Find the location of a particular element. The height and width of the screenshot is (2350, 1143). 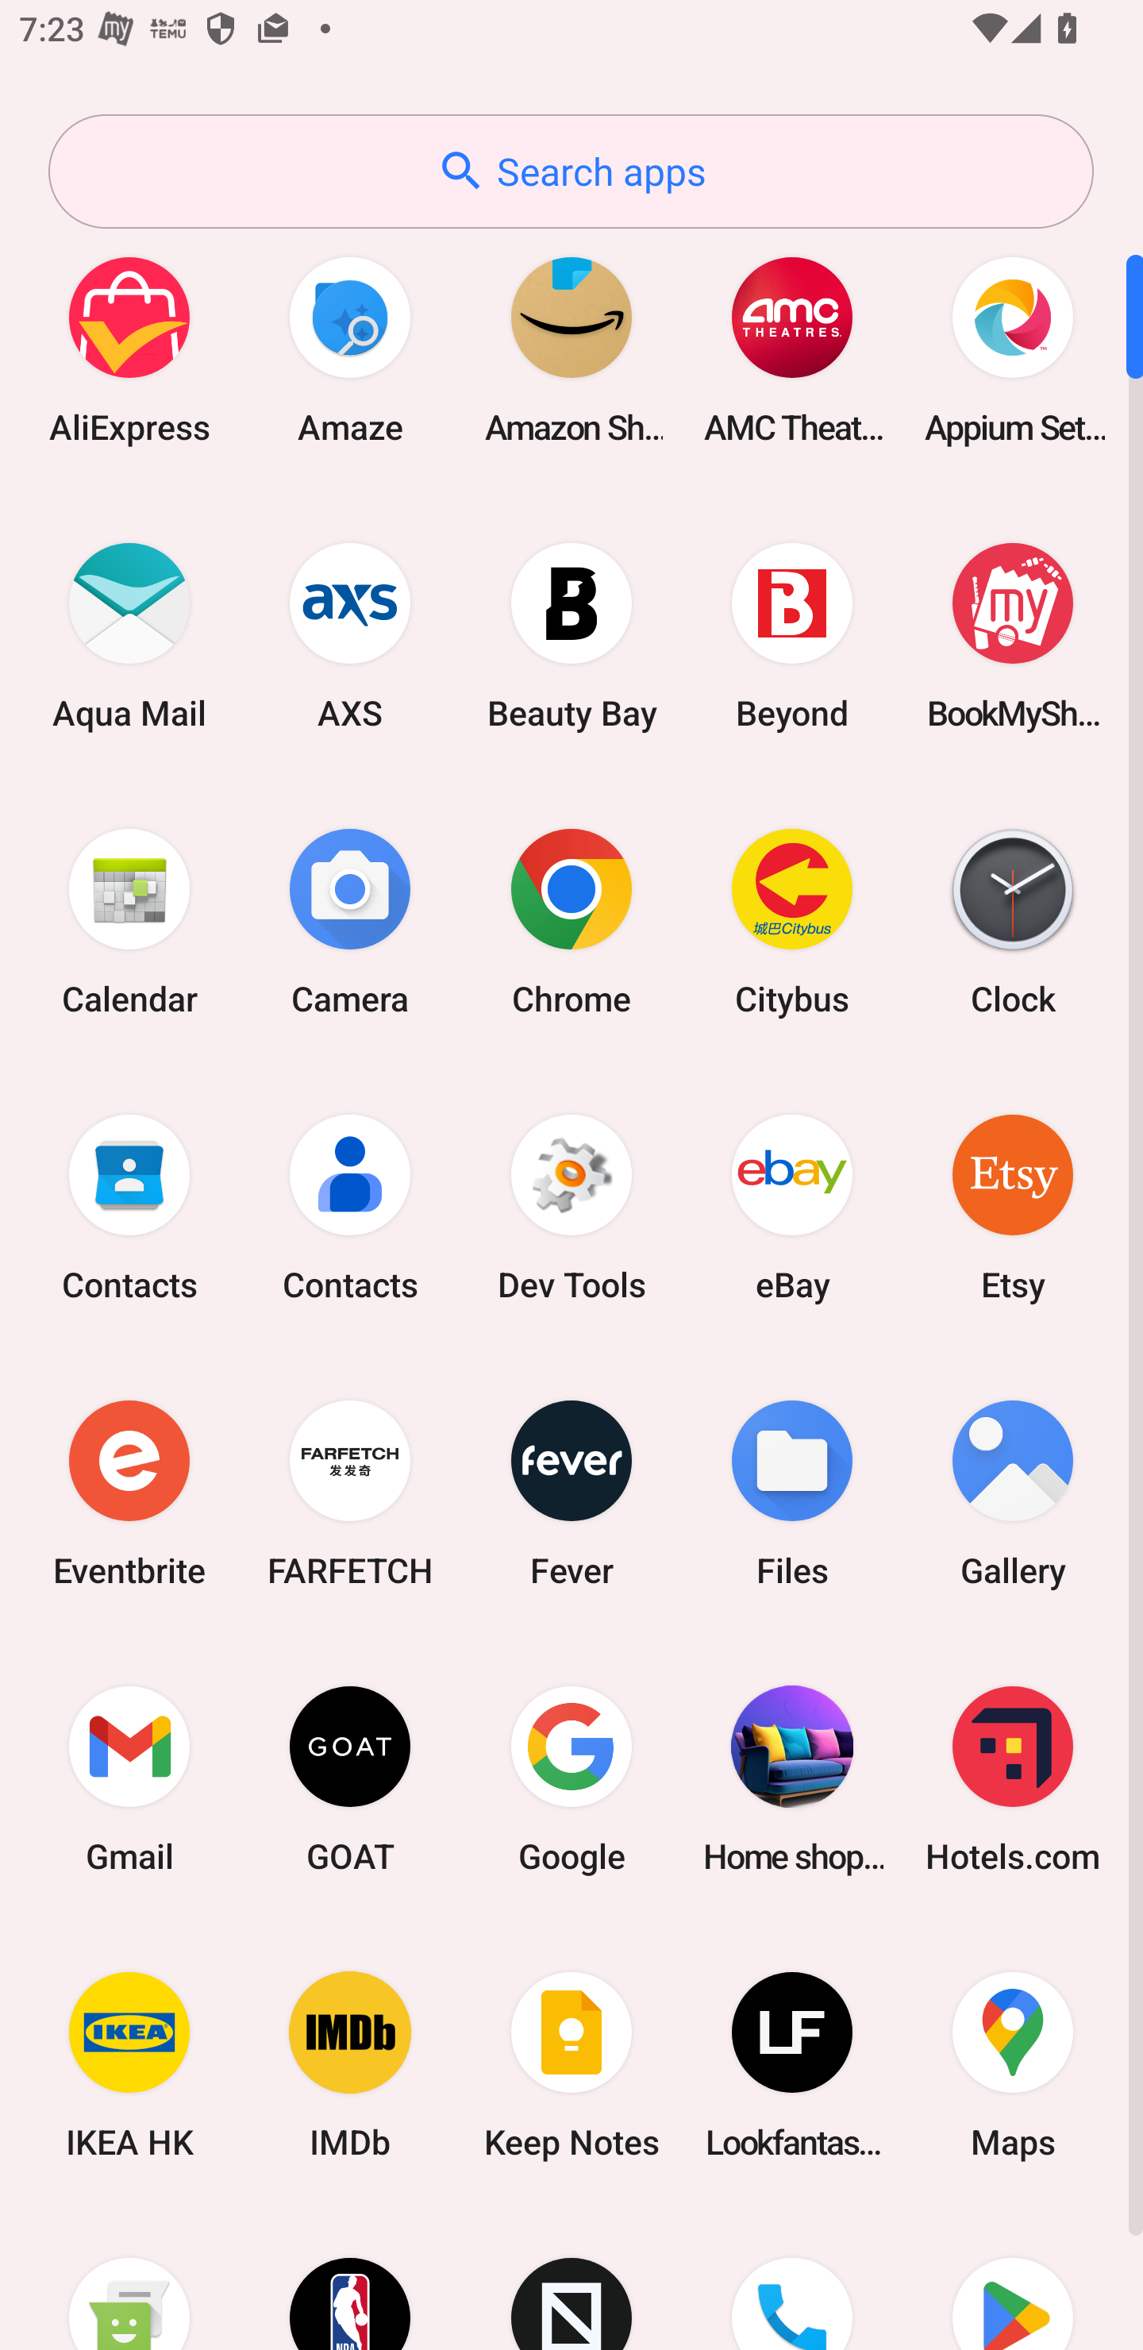

NBA is located at coordinates (350, 2279).